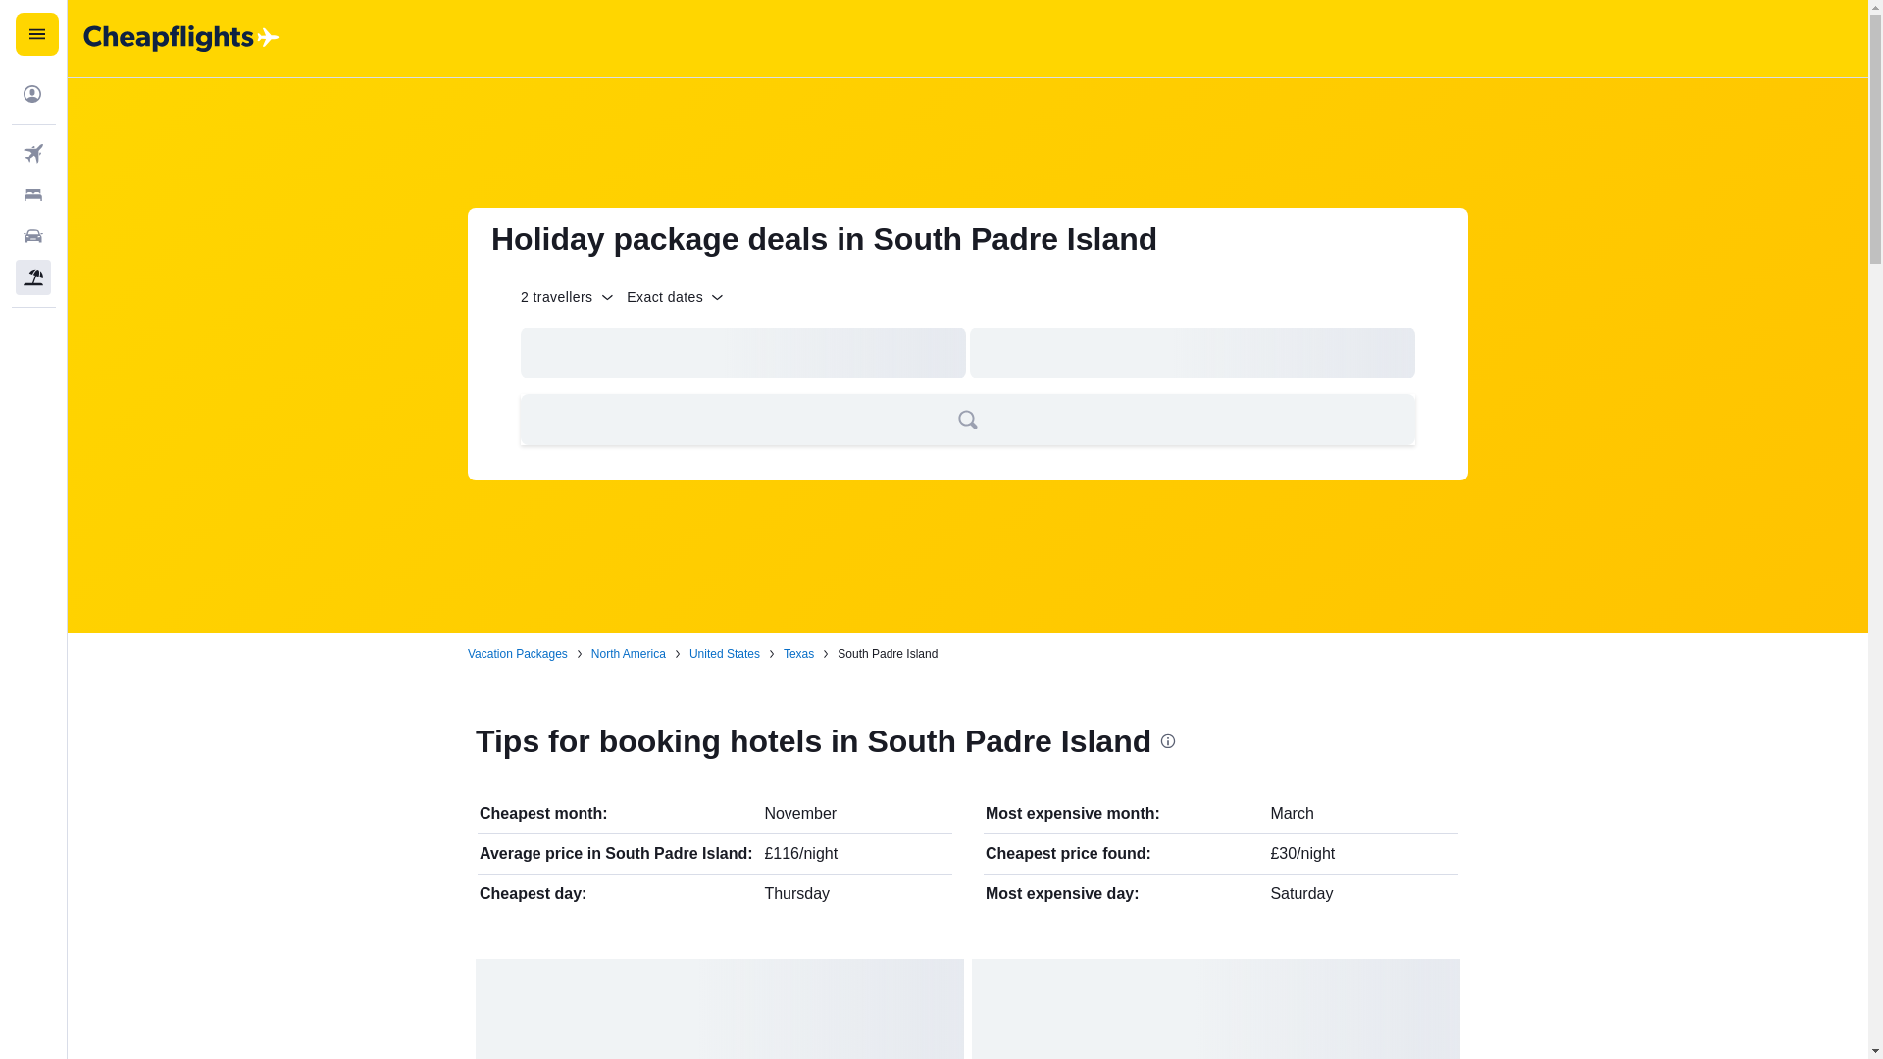 Image resolution: width=1883 pixels, height=1059 pixels. I want to click on North America, so click(628, 653).